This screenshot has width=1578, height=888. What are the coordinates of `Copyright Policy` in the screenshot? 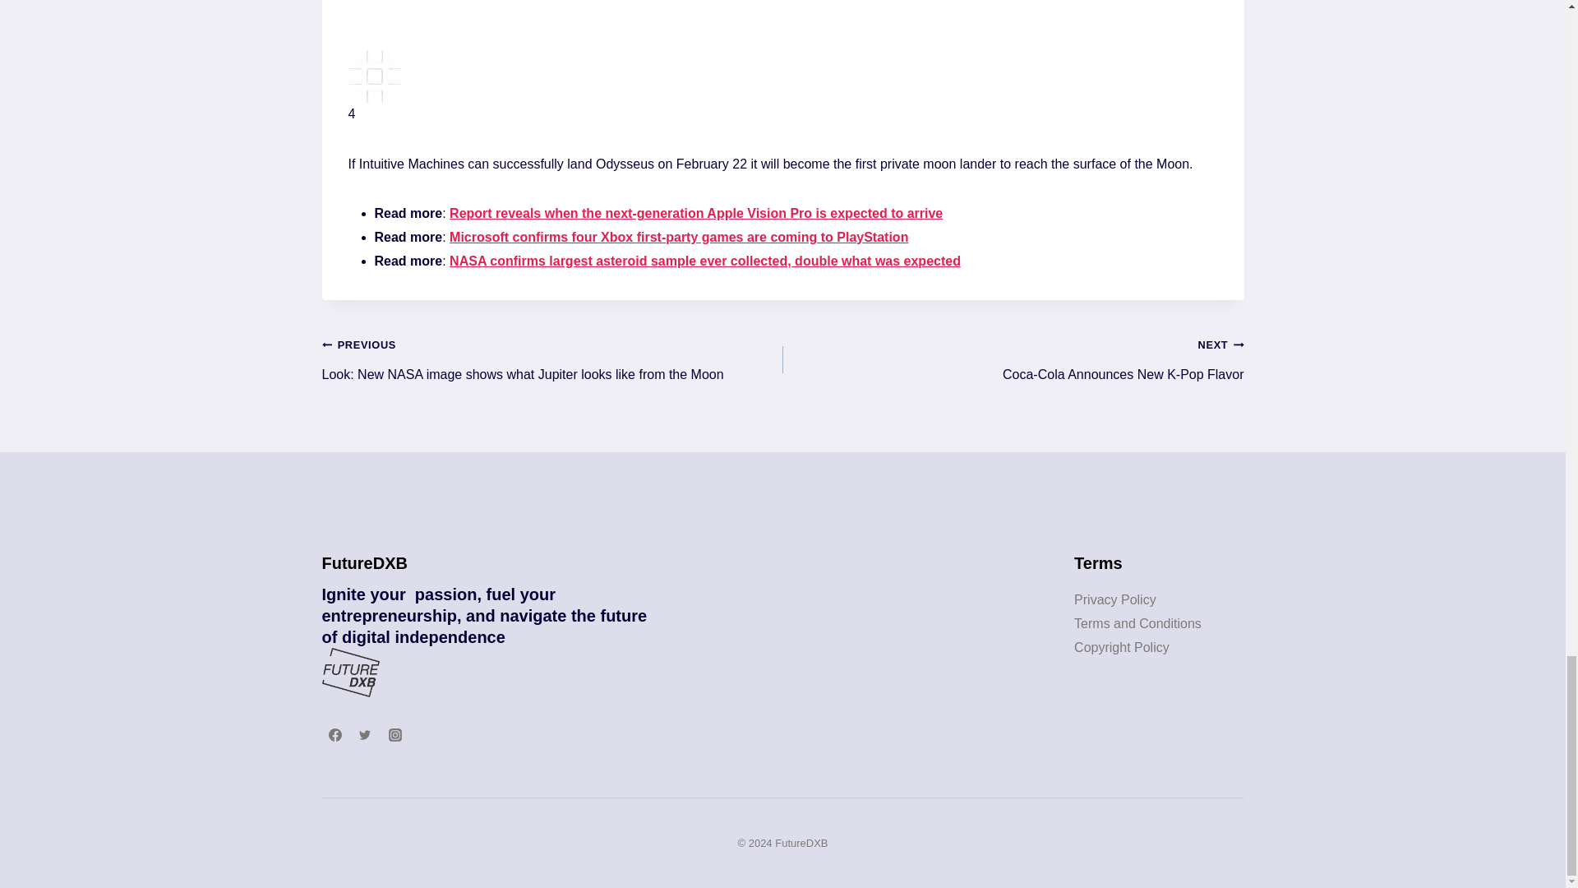 It's located at (1121, 646).